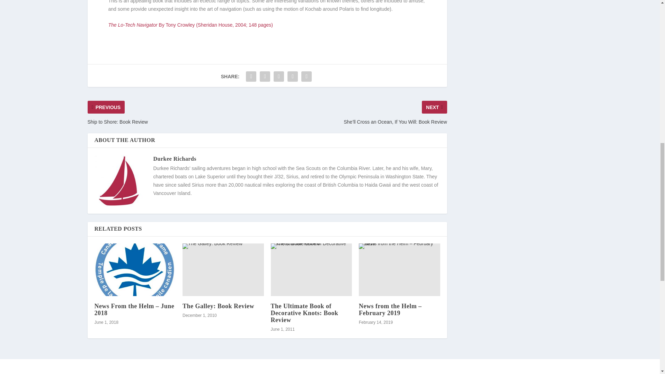 The height and width of the screenshot is (374, 665). I want to click on Share "The Lo-Tech Navigator: Book Review" via Twitter, so click(265, 76).